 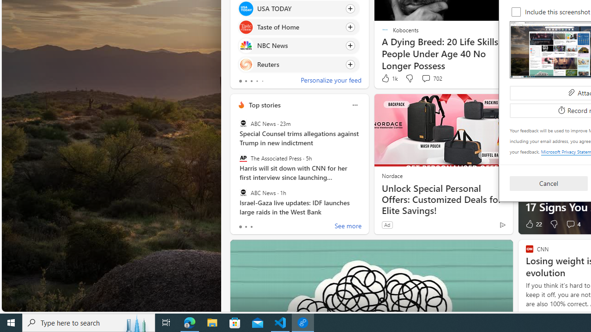 I want to click on View comments 702 Comment, so click(x=431, y=78).